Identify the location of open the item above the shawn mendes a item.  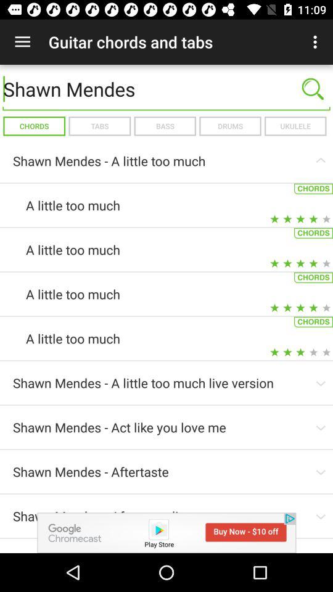
(230, 126).